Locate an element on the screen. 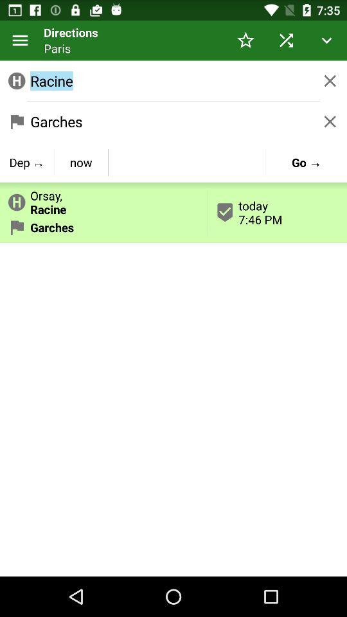  choose icon above orsay,
racine app is located at coordinates (81, 162).